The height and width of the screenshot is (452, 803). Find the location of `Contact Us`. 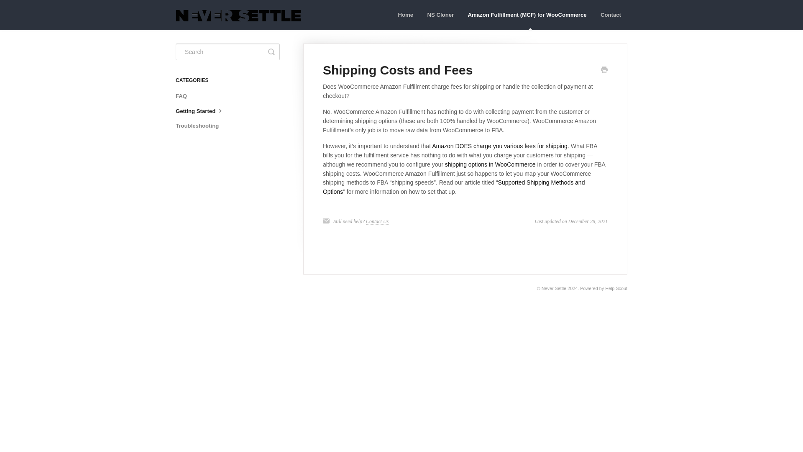

Contact Us is located at coordinates (377, 221).